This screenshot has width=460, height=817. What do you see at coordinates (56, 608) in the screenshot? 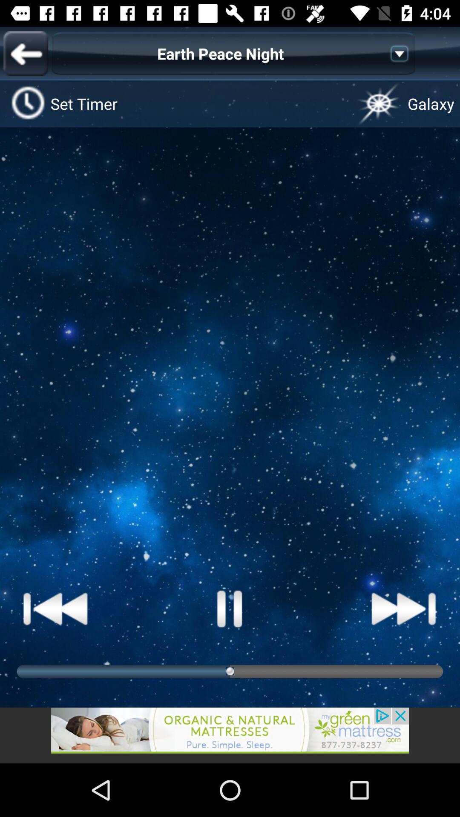
I see `next the song button` at bounding box center [56, 608].